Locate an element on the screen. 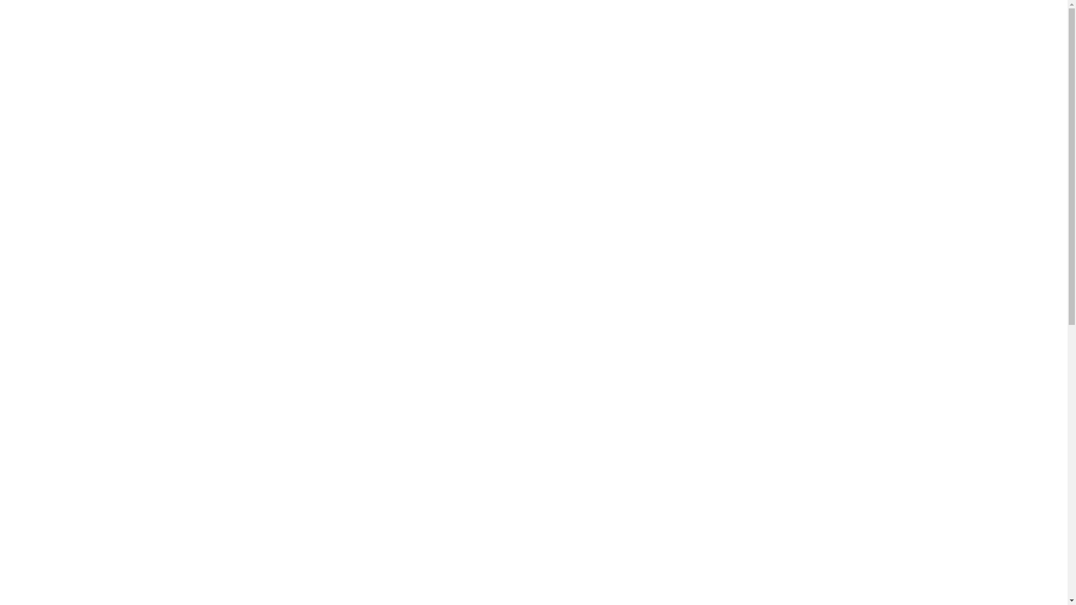 The width and height of the screenshot is (1076, 605). Contact is located at coordinates (1041, 10).